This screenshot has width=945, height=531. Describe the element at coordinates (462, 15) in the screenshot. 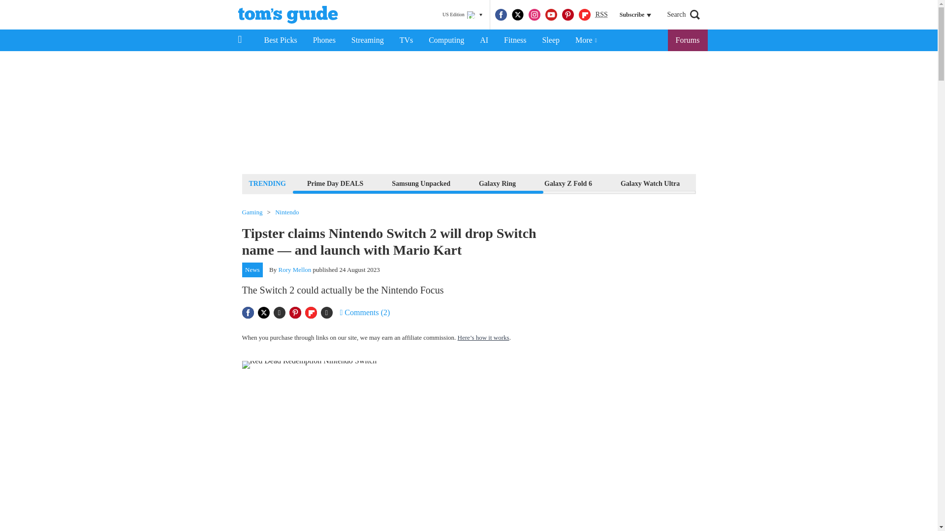

I see `US Edition` at that location.